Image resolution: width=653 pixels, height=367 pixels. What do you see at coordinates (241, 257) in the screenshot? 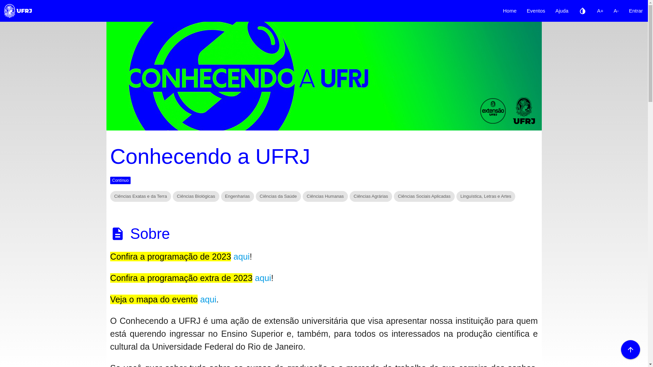
I see `aqui` at bounding box center [241, 257].